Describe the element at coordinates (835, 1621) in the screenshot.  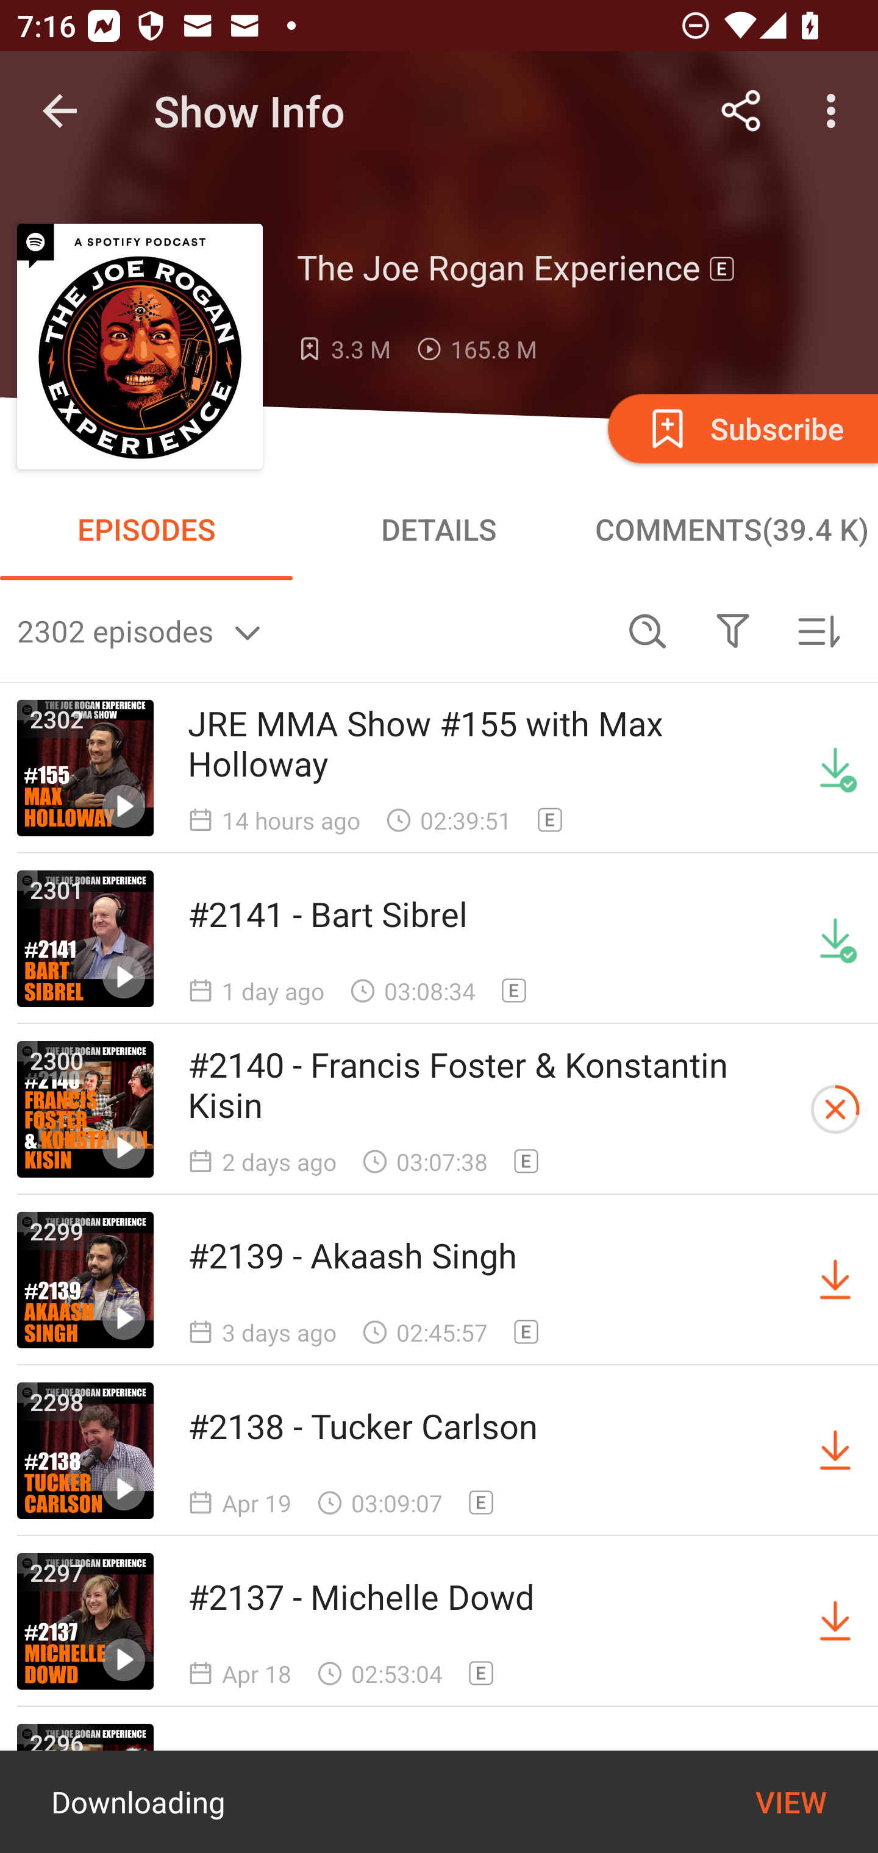
I see `Download` at that location.